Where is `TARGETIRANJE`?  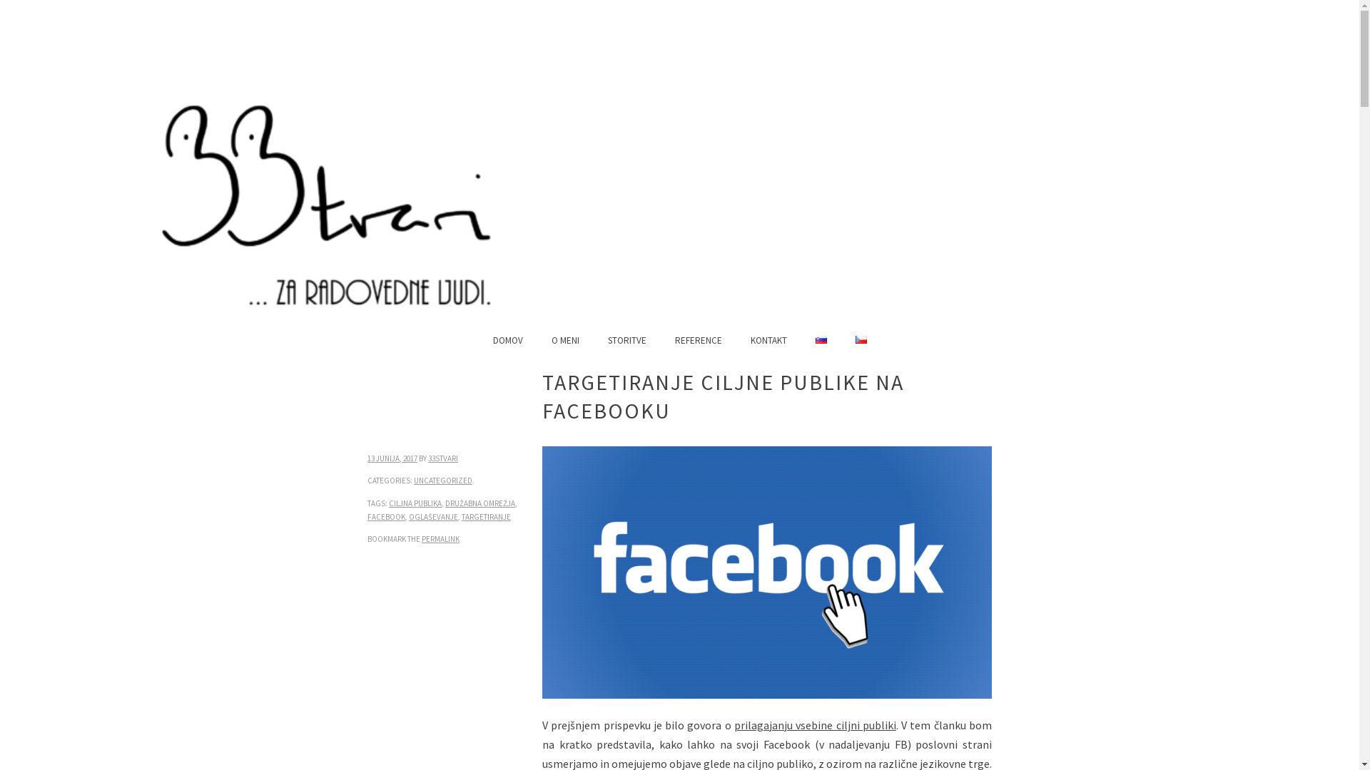
TARGETIRANJE is located at coordinates (487, 517).